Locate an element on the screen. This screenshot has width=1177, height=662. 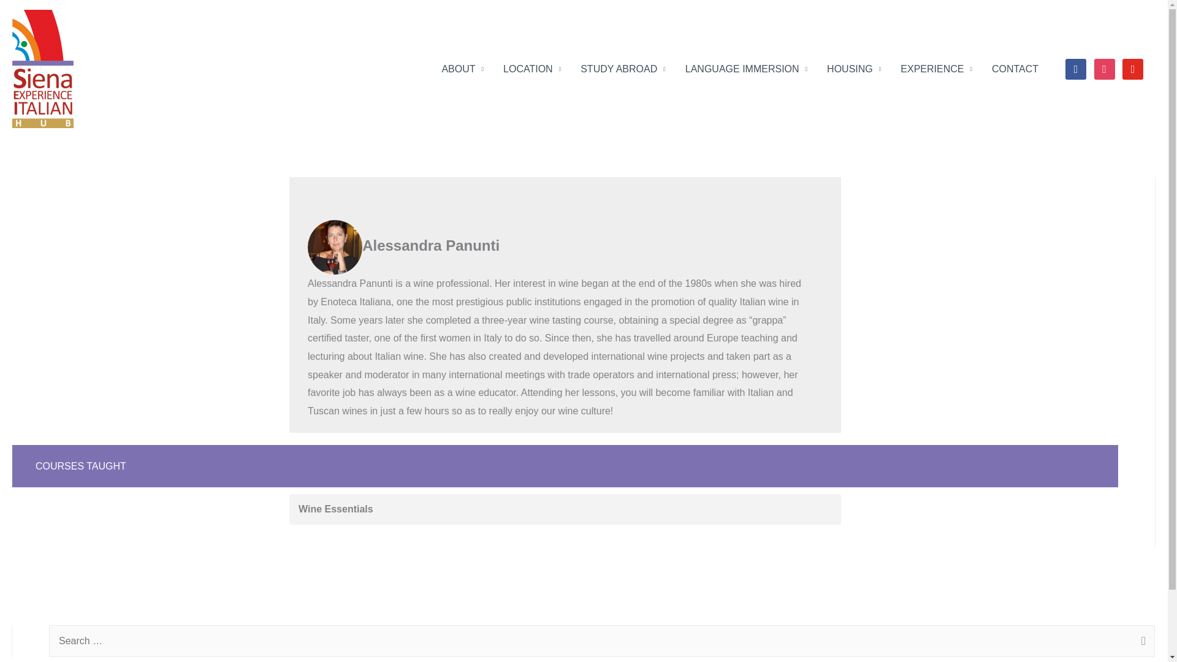
STUDY ABROAD is located at coordinates (623, 68).